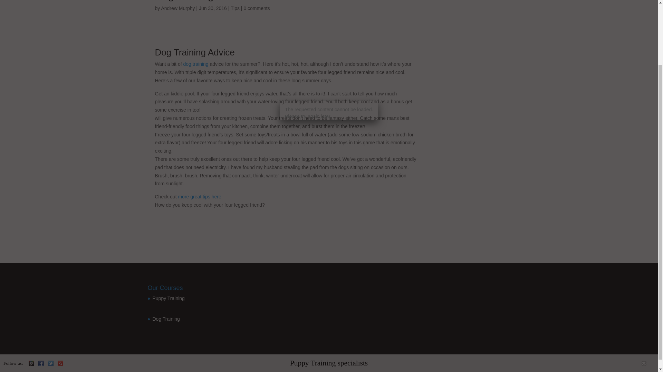 The width and height of the screenshot is (663, 372). What do you see at coordinates (199, 196) in the screenshot?
I see `more great tips here` at bounding box center [199, 196].